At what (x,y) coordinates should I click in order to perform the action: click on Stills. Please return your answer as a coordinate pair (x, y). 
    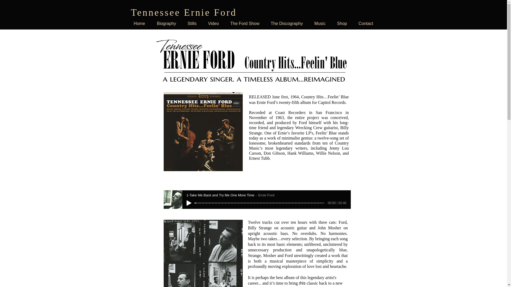
    Looking at the image, I should click on (192, 23).